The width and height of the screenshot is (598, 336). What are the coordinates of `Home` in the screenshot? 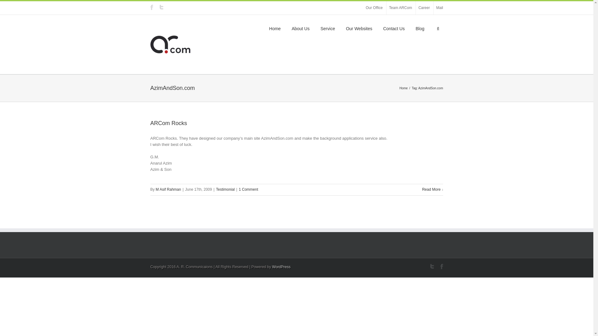 It's located at (275, 28).